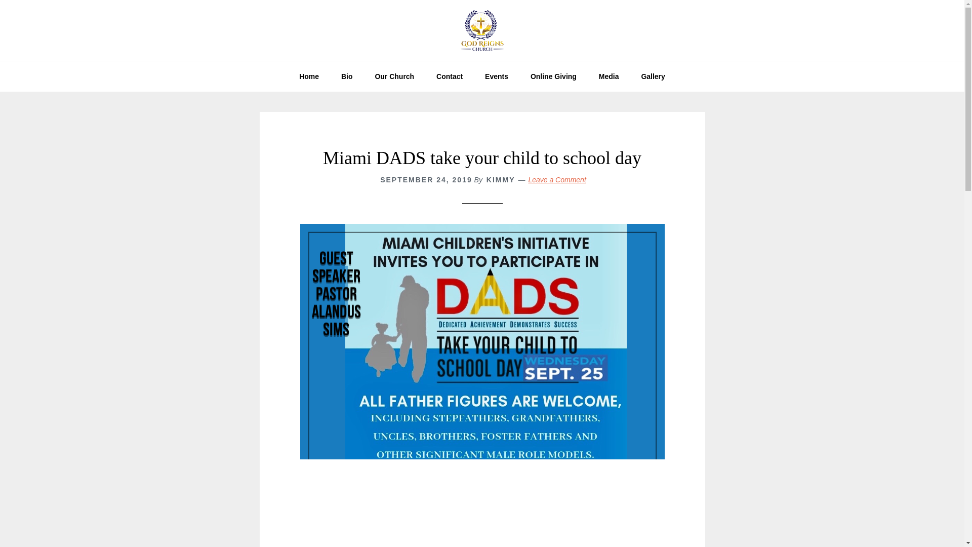 Image resolution: width=972 pixels, height=547 pixels. What do you see at coordinates (347, 76) in the screenshot?
I see `Bio` at bounding box center [347, 76].